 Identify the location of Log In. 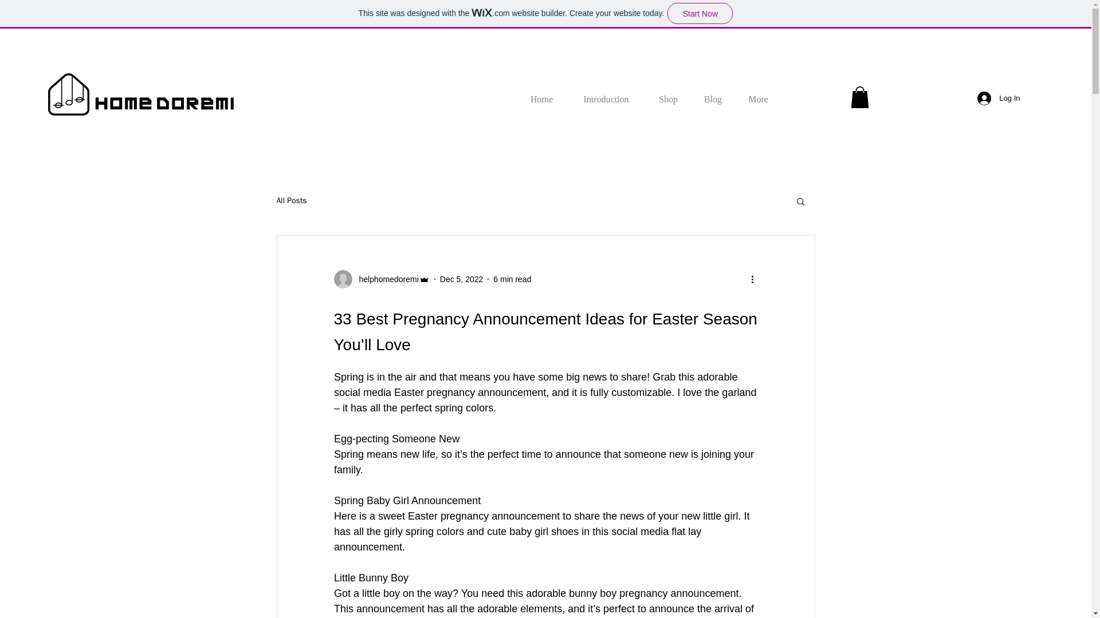
(998, 98).